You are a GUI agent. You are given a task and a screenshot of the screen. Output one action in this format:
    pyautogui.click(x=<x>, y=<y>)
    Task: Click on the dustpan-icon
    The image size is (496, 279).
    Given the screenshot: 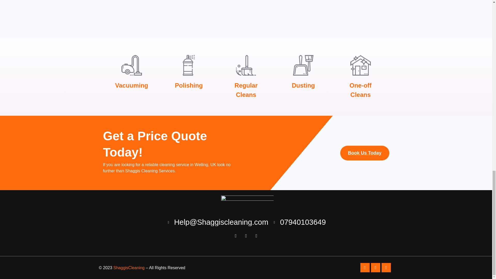 What is the action you would take?
    pyautogui.click(x=303, y=65)
    